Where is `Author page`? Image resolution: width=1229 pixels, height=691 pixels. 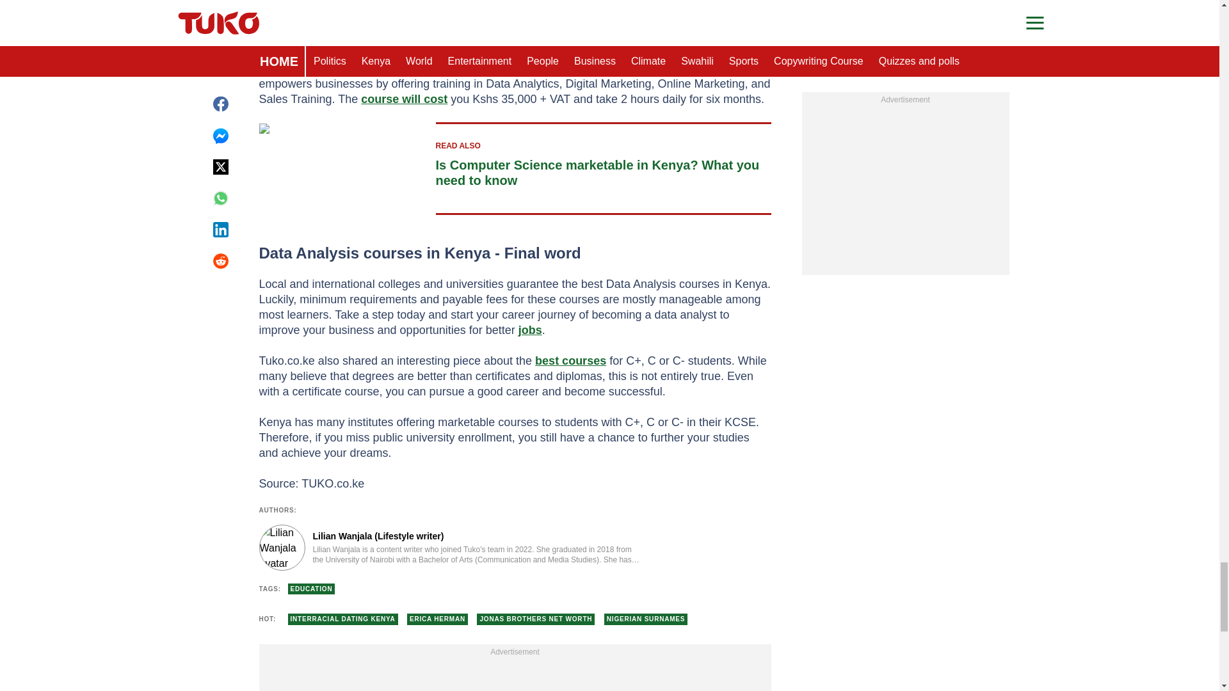 Author page is located at coordinates (451, 548).